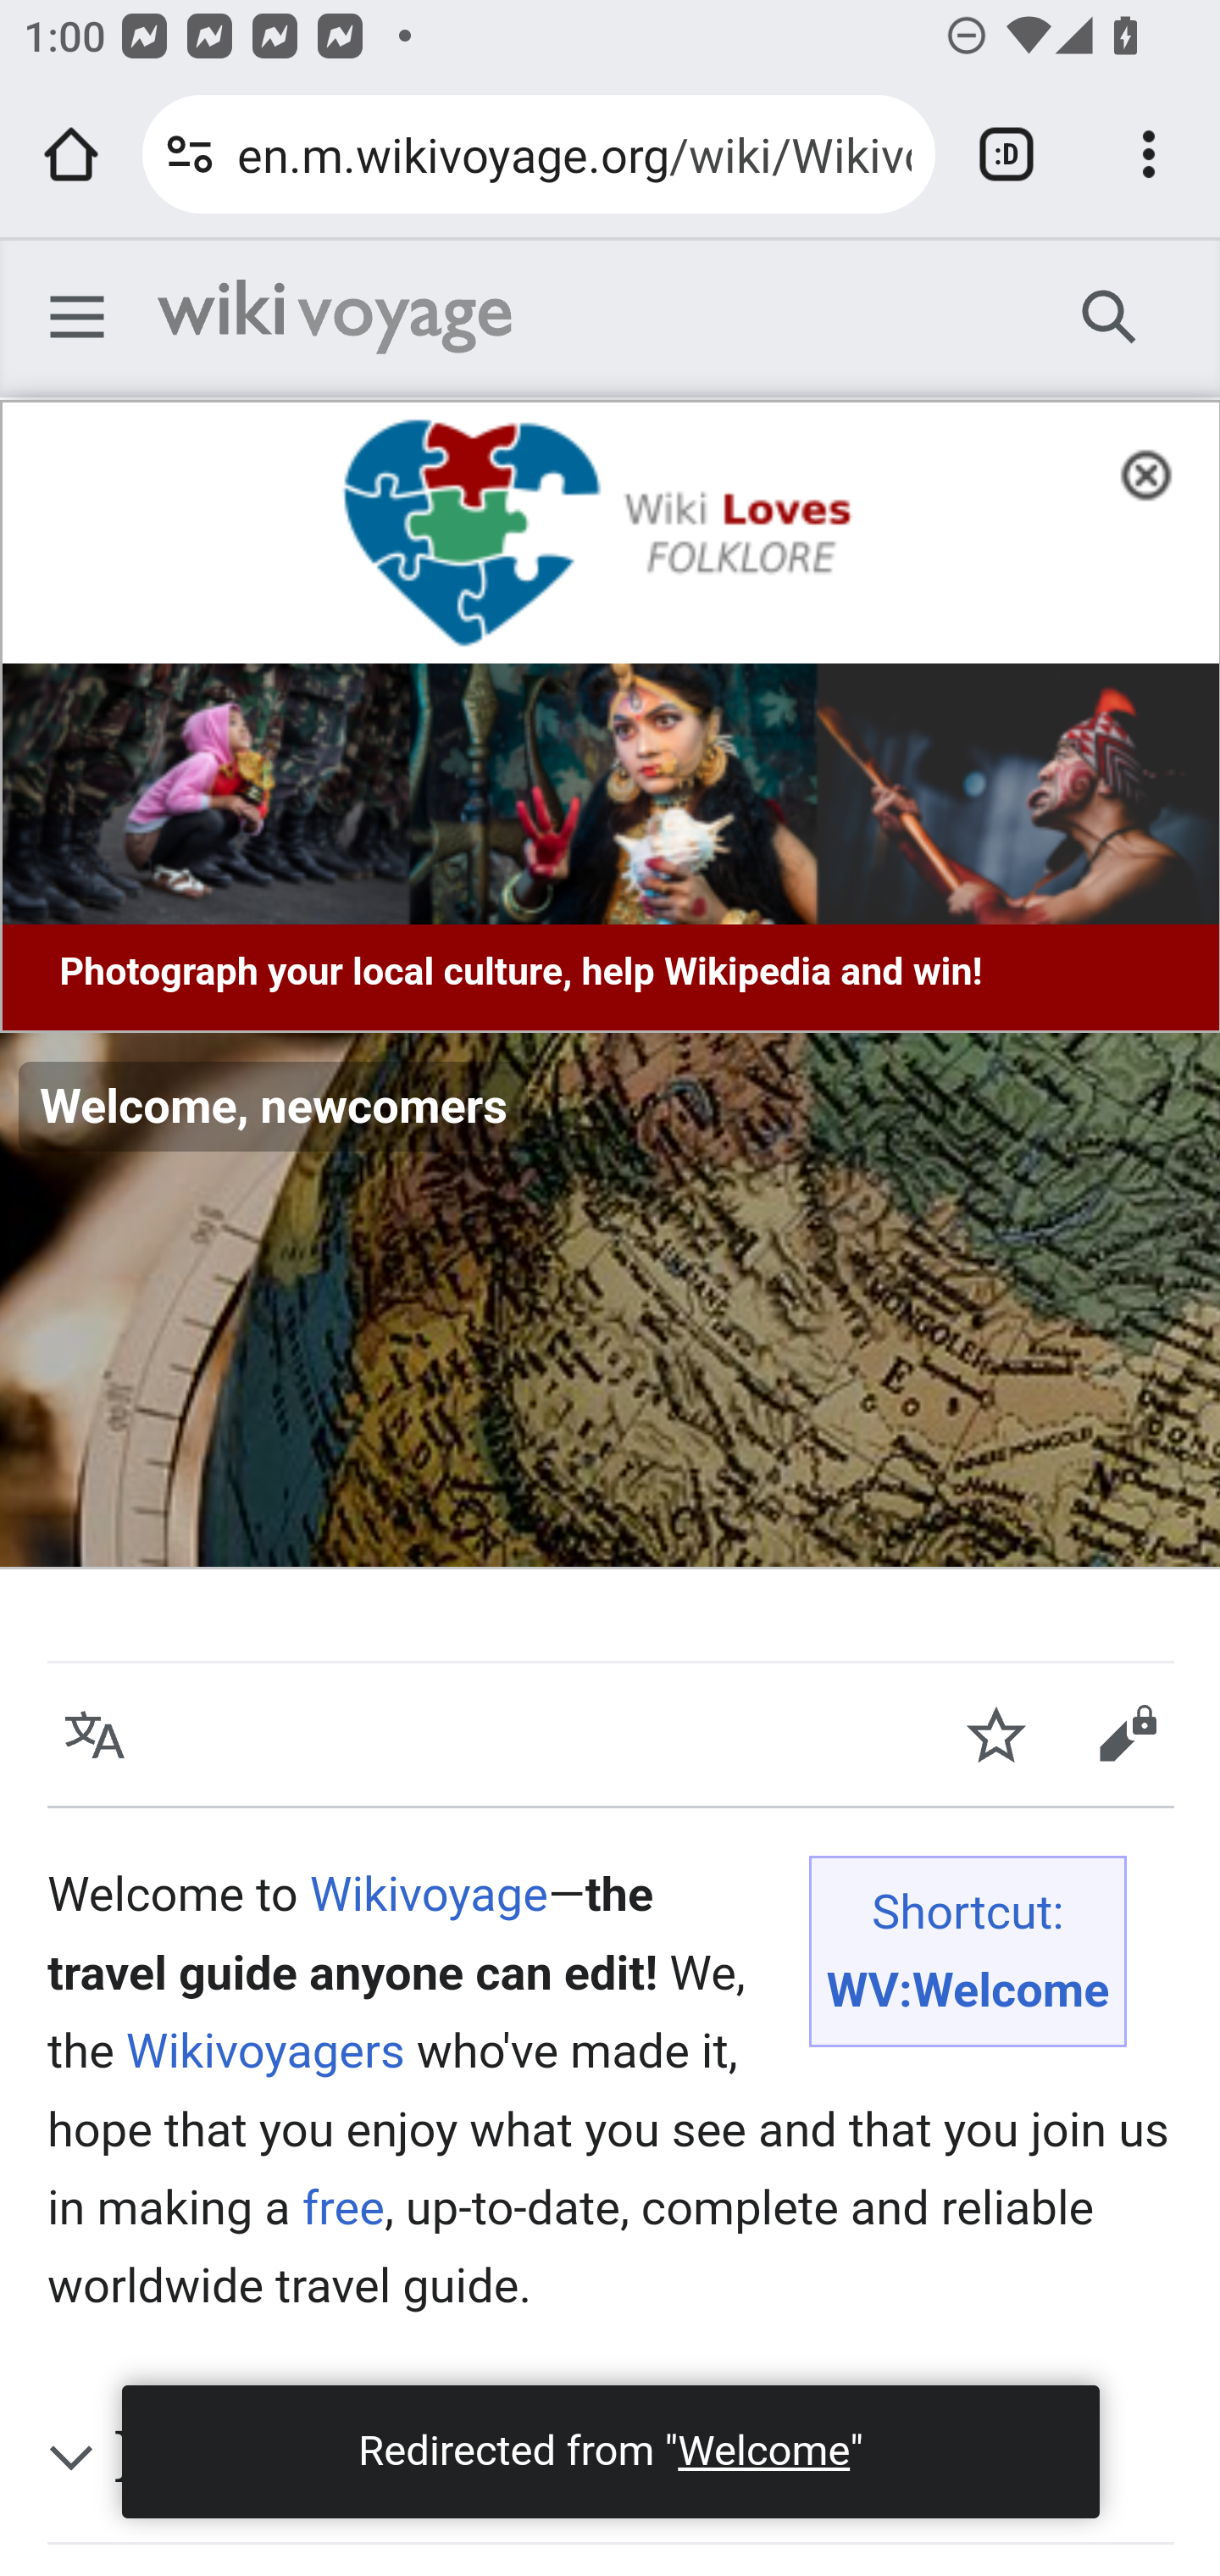 This screenshot has height=2576, width=1220. I want to click on Welcome, so click(762, 2451).